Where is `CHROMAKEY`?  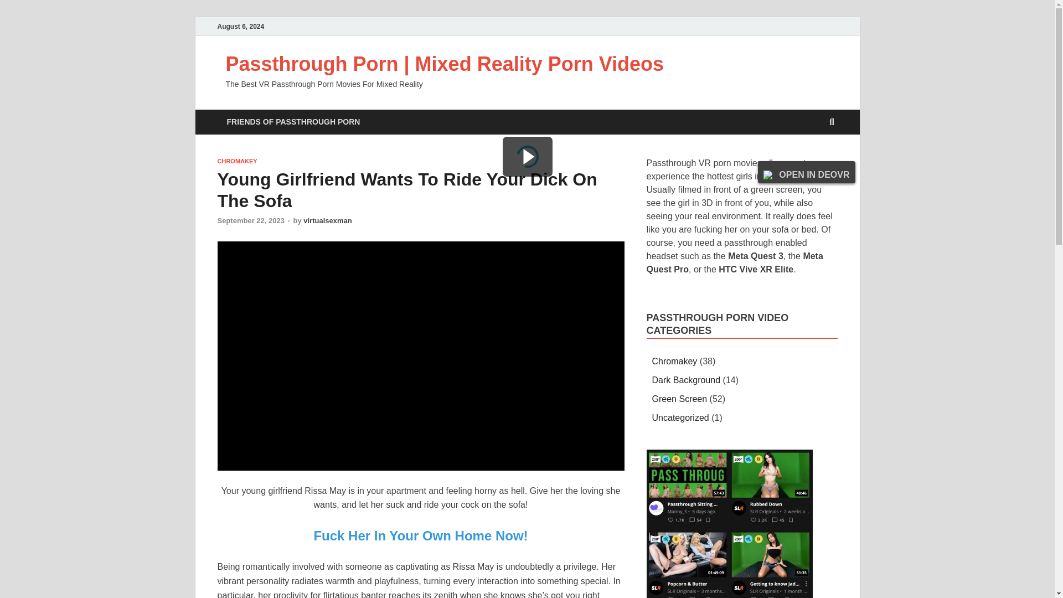
CHROMAKEY is located at coordinates (237, 161).